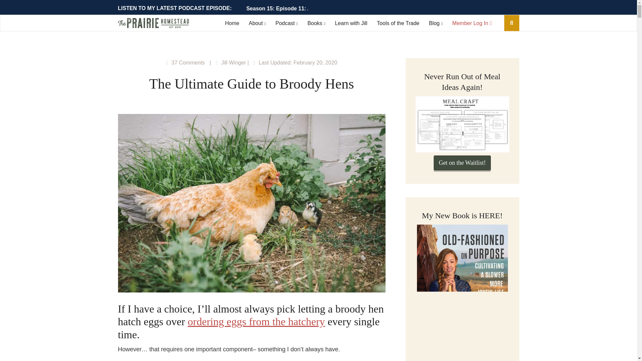 Image resolution: width=642 pixels, height=361 pixels. I want to click on The Prairie Homestead, so click(153, 24).